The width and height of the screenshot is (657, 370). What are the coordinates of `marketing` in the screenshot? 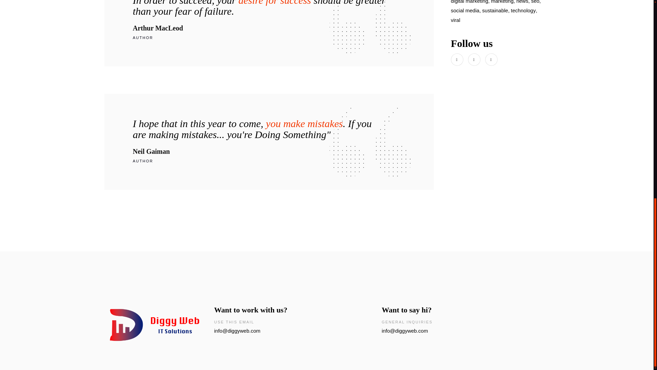 It's located at (502, 3).